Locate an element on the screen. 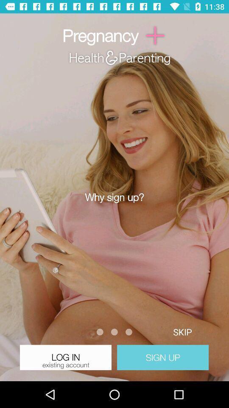 The image size is (229, 408). turn on item below why sign up? is located at coordinates (182, 331).